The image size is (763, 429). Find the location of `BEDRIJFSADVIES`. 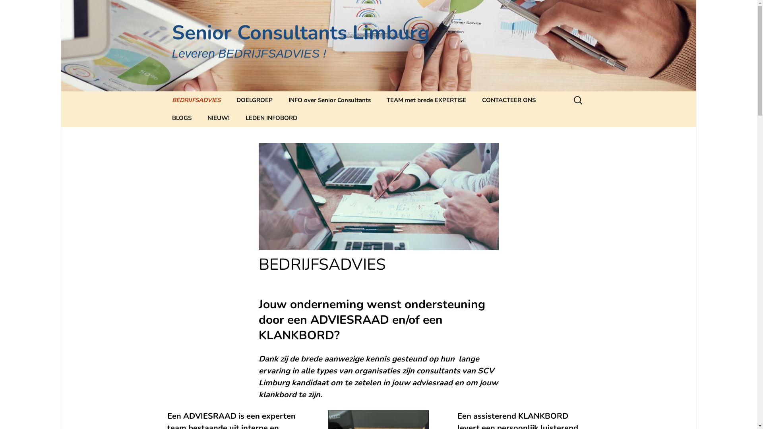

BEDRIJFSADVIES is located at coordinates (196, 100).